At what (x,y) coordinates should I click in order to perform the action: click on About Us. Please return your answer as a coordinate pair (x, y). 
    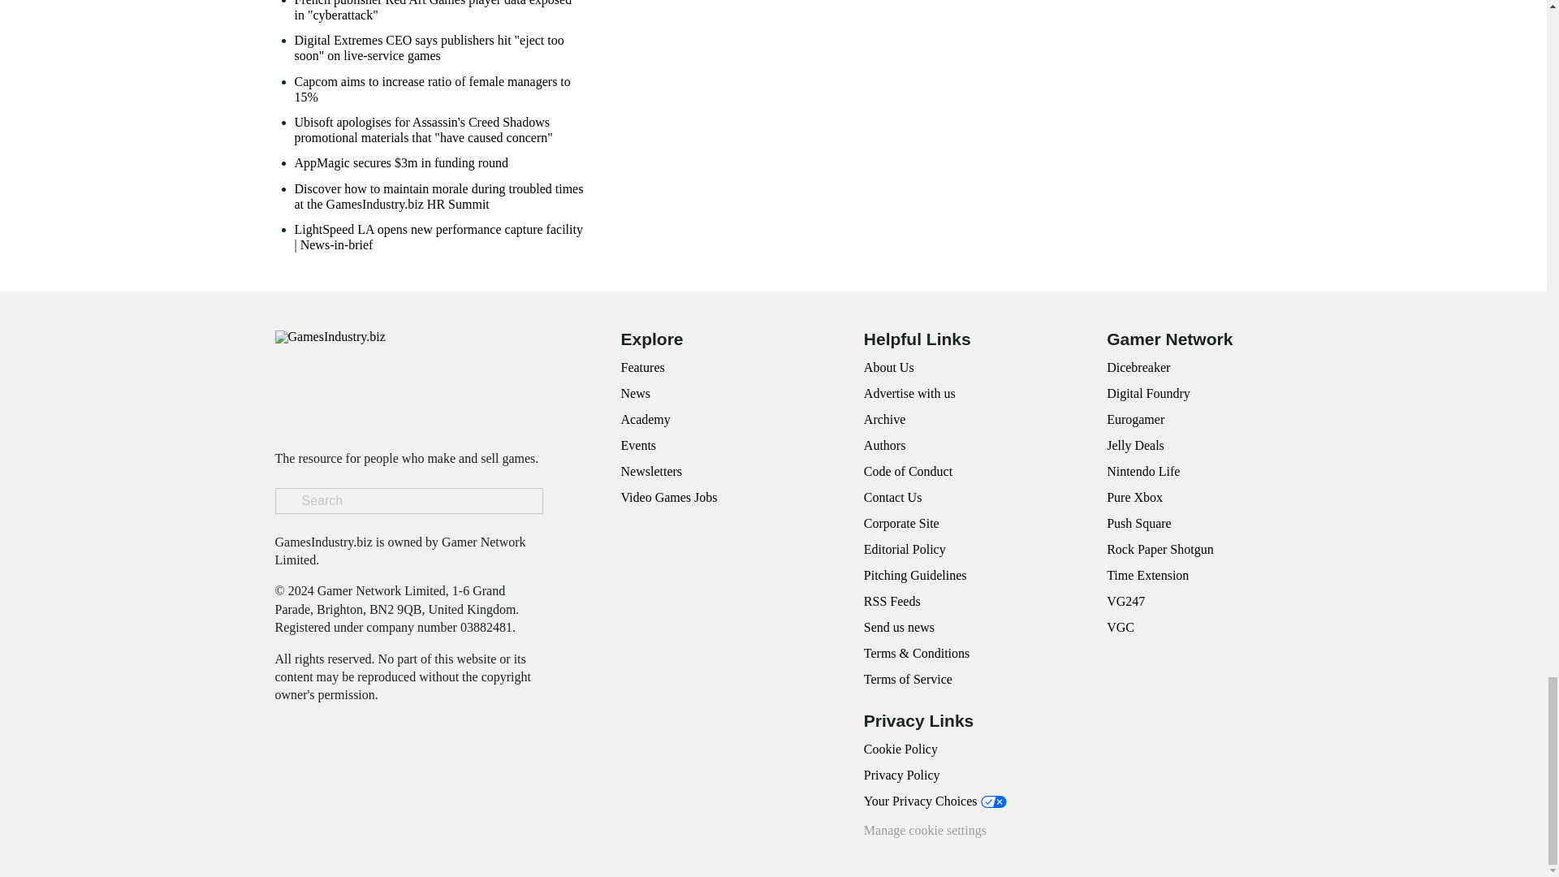
    Looking at the image, I should click on (888, 367).